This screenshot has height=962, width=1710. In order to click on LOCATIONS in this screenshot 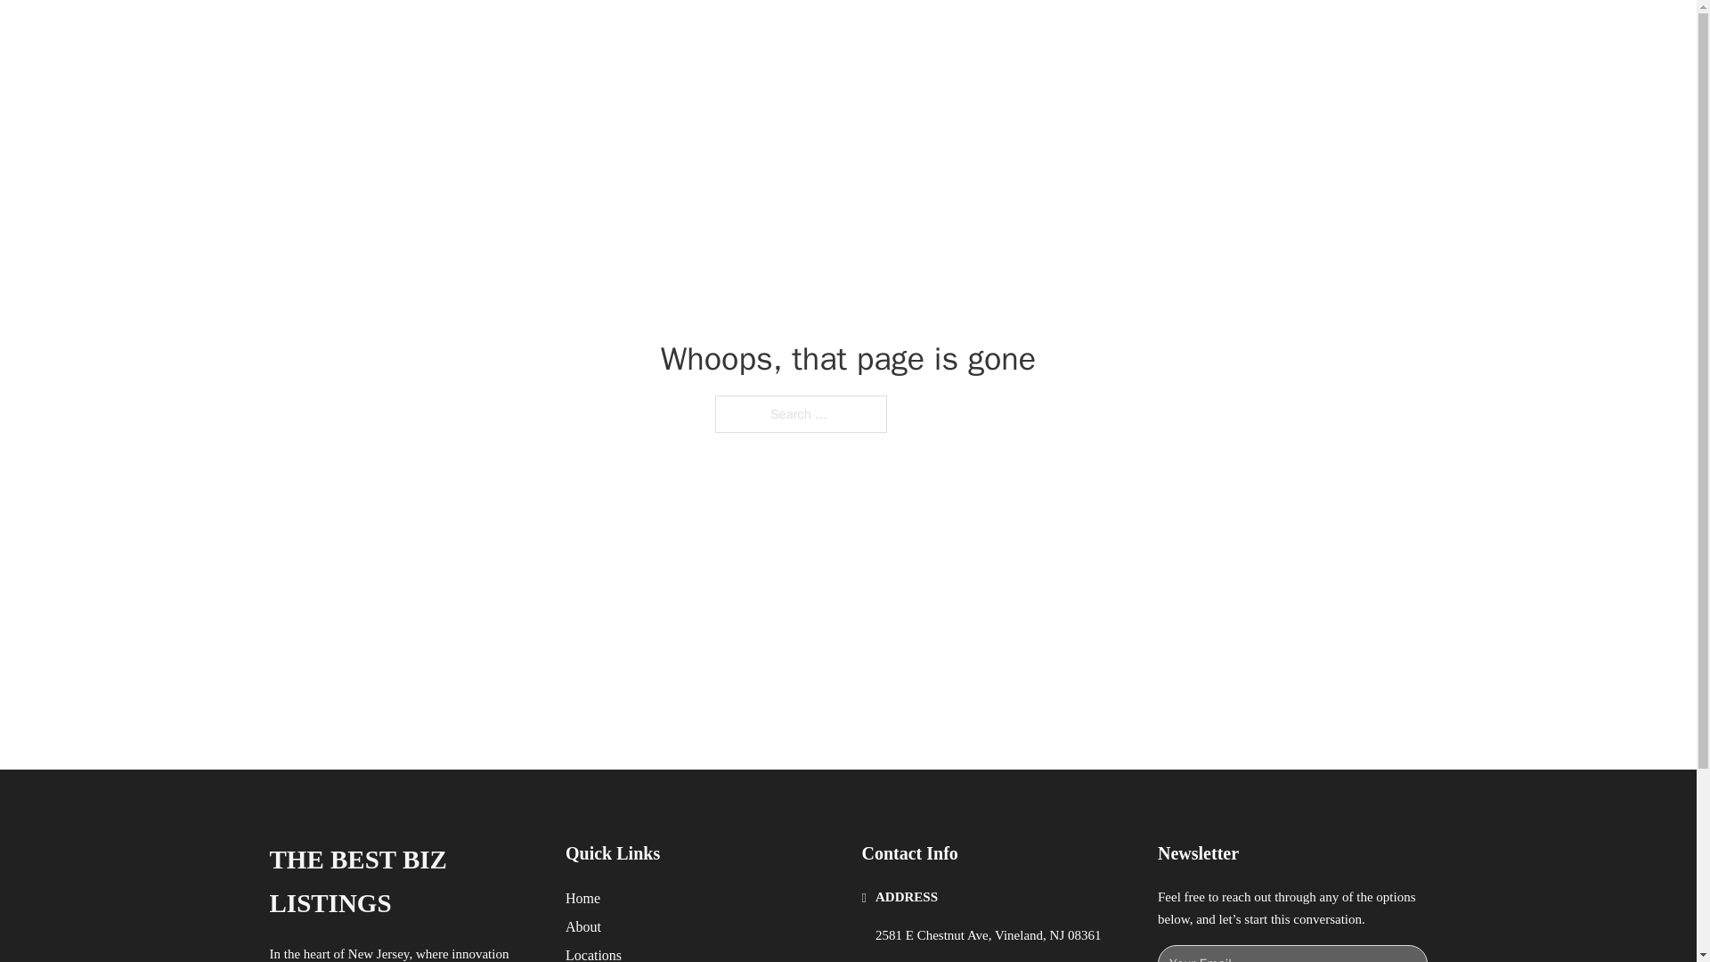, I will do `click(1149, 34)`.